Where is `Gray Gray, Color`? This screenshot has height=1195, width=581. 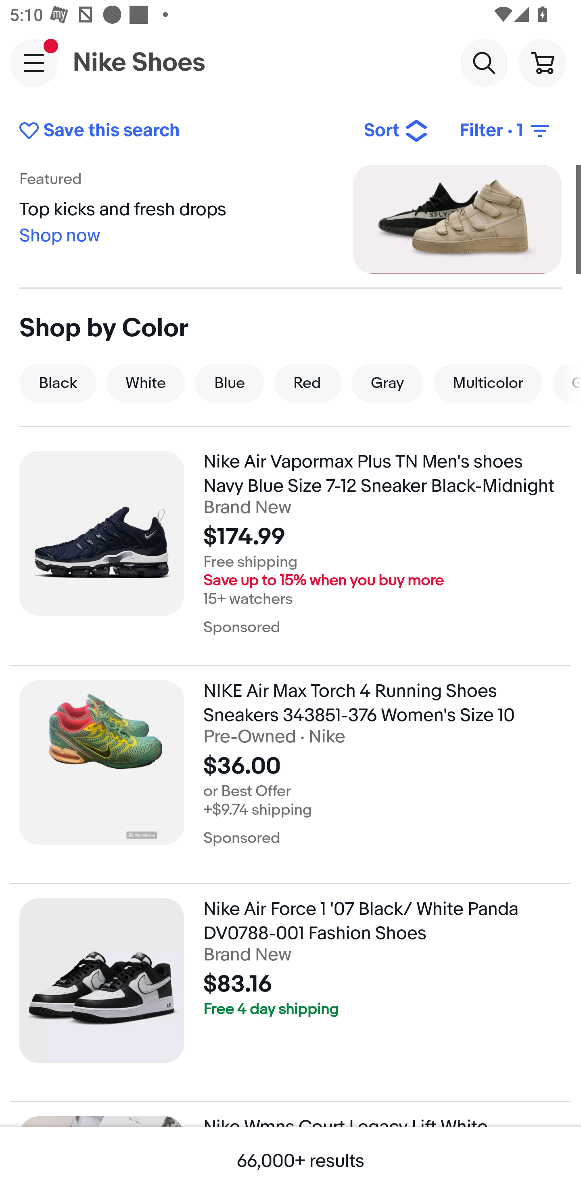 Gray Gray, Color is located at coordinates (387, 383).